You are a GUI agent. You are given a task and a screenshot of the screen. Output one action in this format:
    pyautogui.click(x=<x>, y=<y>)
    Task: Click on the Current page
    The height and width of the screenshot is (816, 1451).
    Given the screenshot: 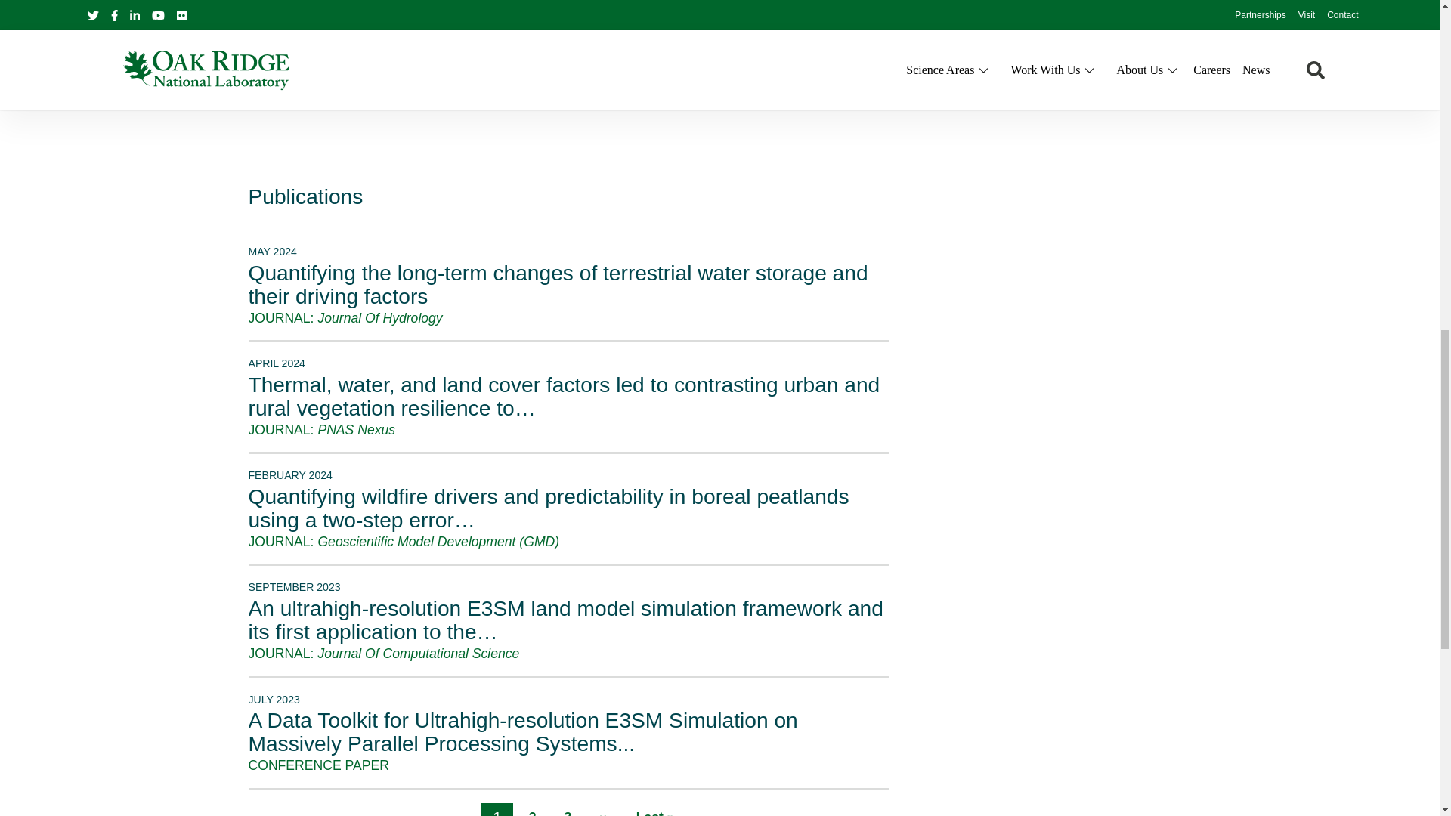 What is the action you would take?
    pyautogui.click(x=497, y=810)
    